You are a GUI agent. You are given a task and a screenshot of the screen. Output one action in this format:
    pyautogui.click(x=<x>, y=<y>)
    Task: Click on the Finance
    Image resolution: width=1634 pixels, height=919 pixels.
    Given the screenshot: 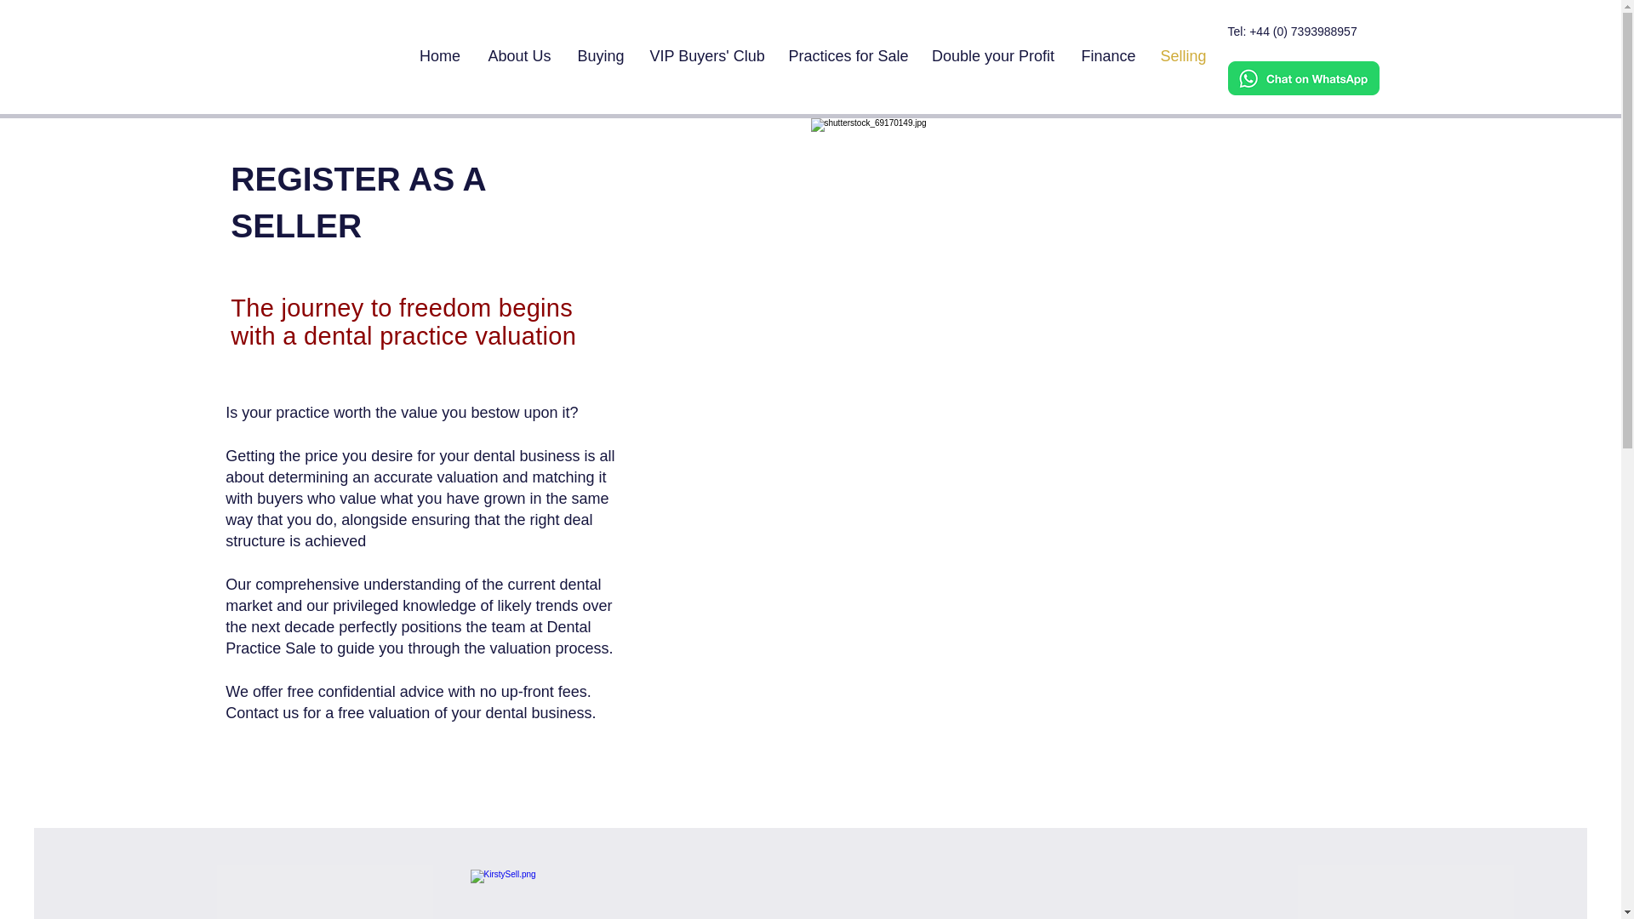 What is the action you would take?
    pyautogui.click(x=1108, y=56)
    